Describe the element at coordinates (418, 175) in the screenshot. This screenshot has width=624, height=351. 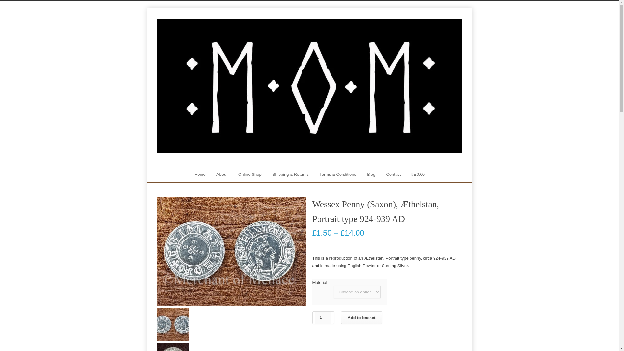
I see `Start shopping` at that location.